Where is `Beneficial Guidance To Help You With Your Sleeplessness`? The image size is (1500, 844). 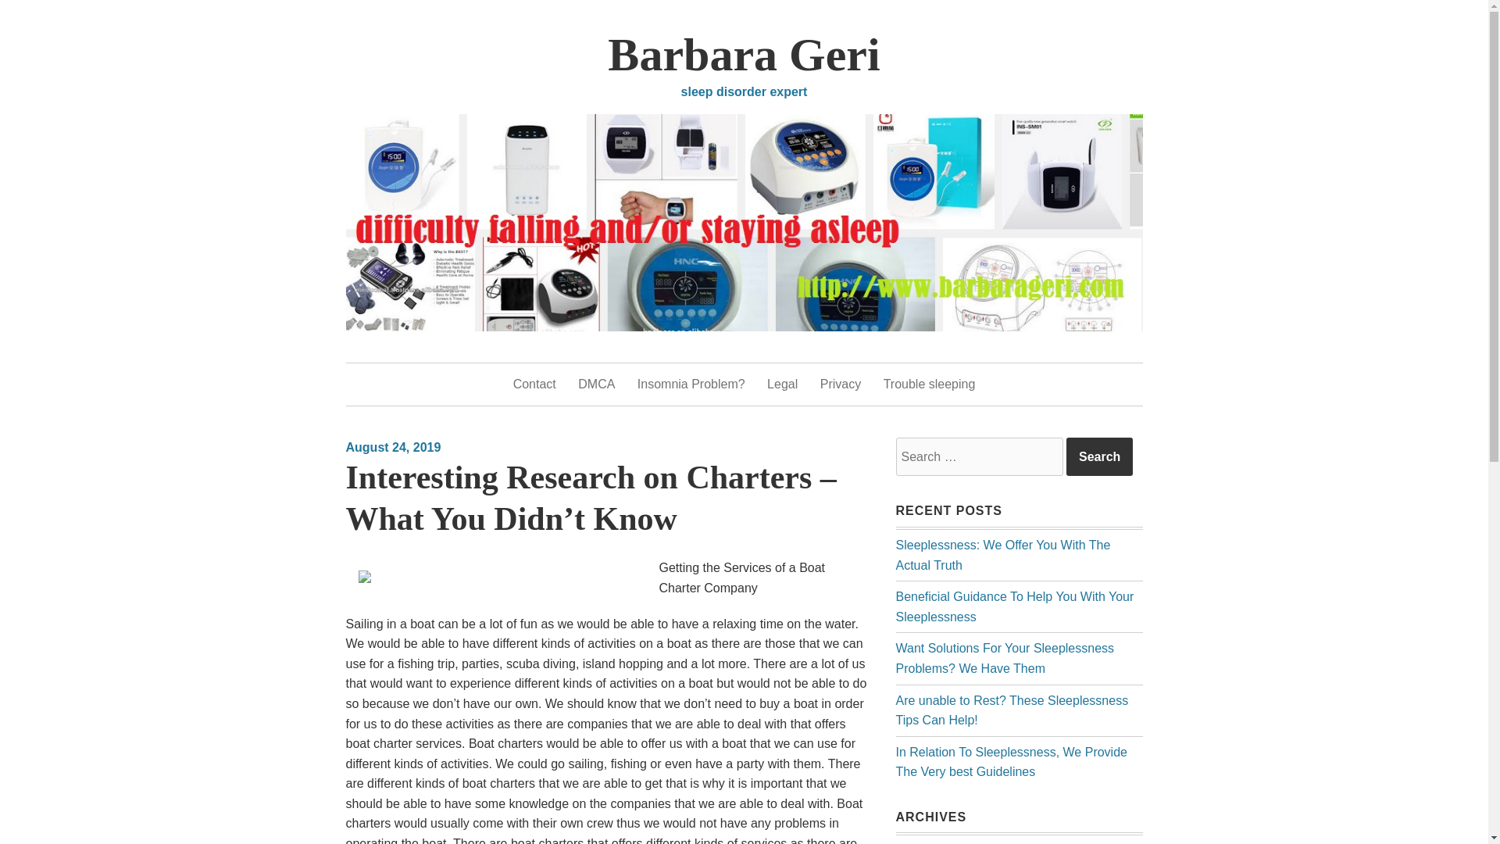
Beneficial Guidance To Help You With Your Sleeplessness is located at coordinates (1014, 606).